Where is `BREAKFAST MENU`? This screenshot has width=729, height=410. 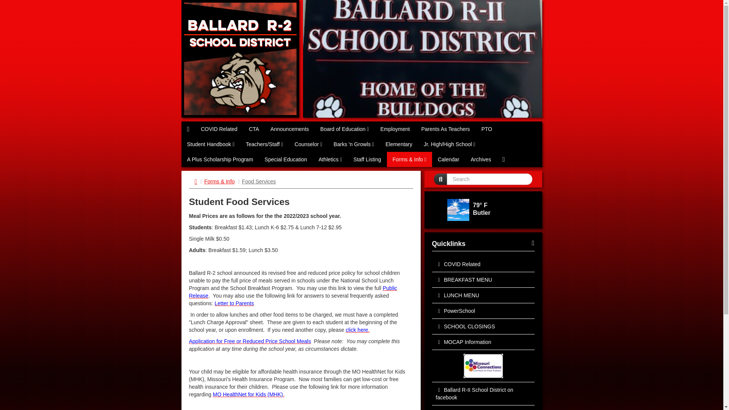 BREAKFAST MENU is located at coordinates (483, 280).